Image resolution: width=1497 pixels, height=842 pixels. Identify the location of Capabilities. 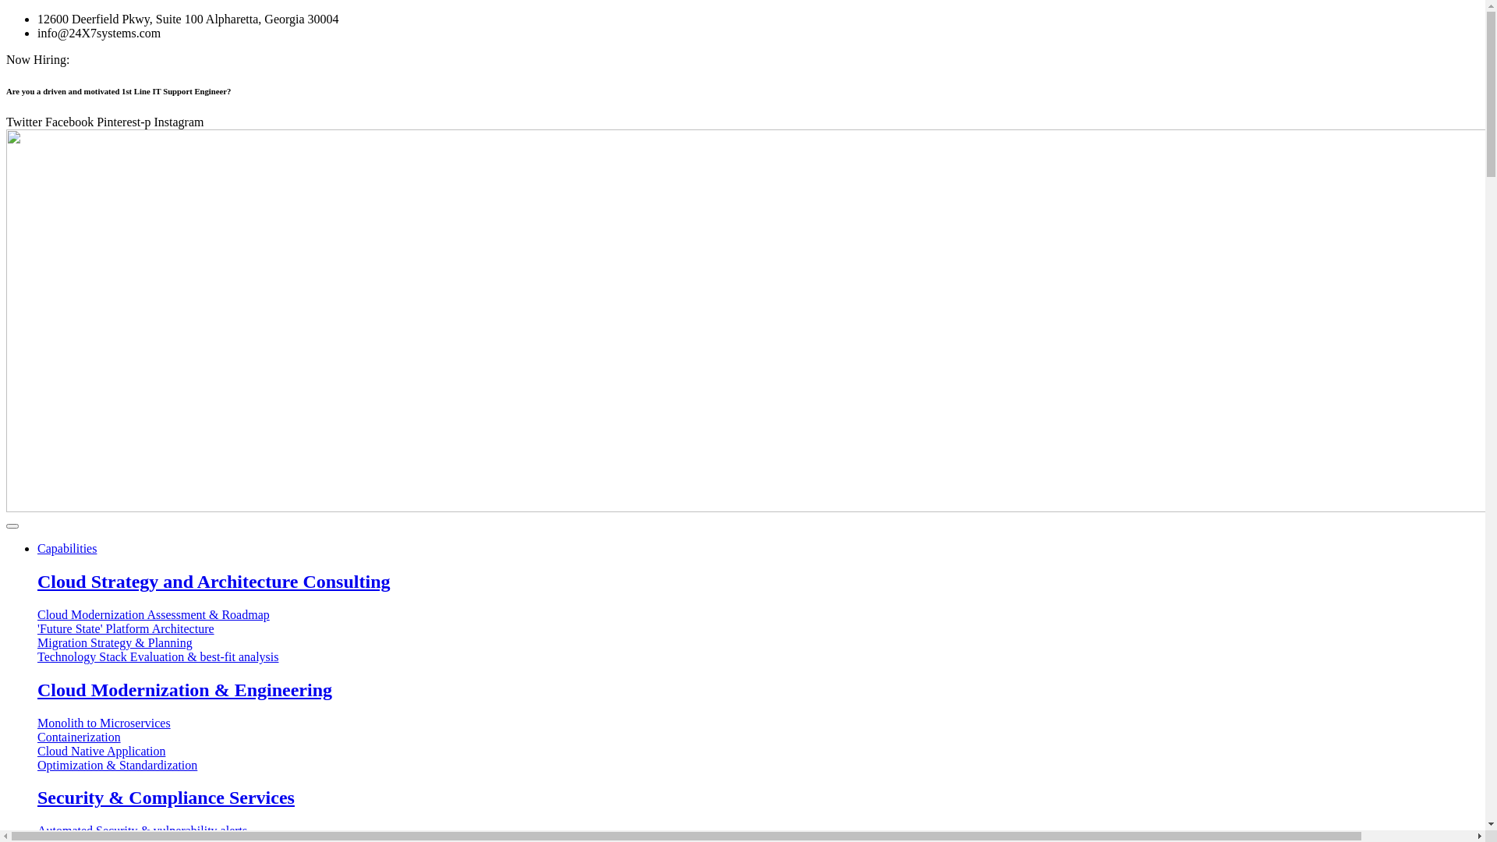
(67, 549).